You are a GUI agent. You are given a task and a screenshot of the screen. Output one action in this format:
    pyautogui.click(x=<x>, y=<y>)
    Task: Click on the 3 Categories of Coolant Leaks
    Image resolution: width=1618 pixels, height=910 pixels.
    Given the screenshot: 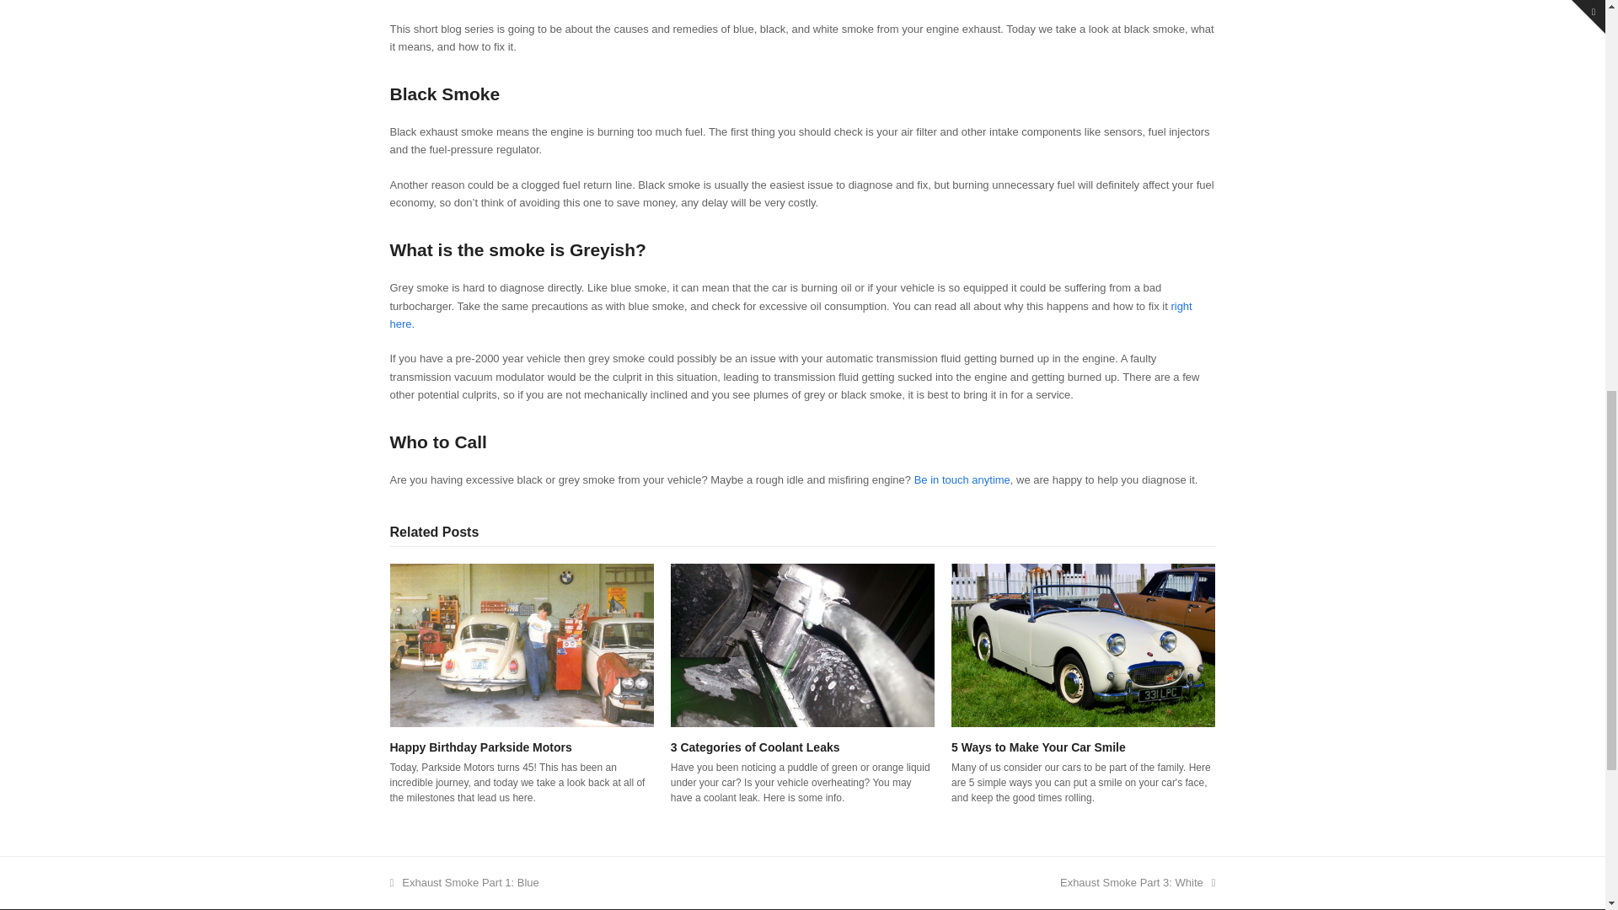 What is the action you would take?
    pyautogui.click(x=802, y=644)
    